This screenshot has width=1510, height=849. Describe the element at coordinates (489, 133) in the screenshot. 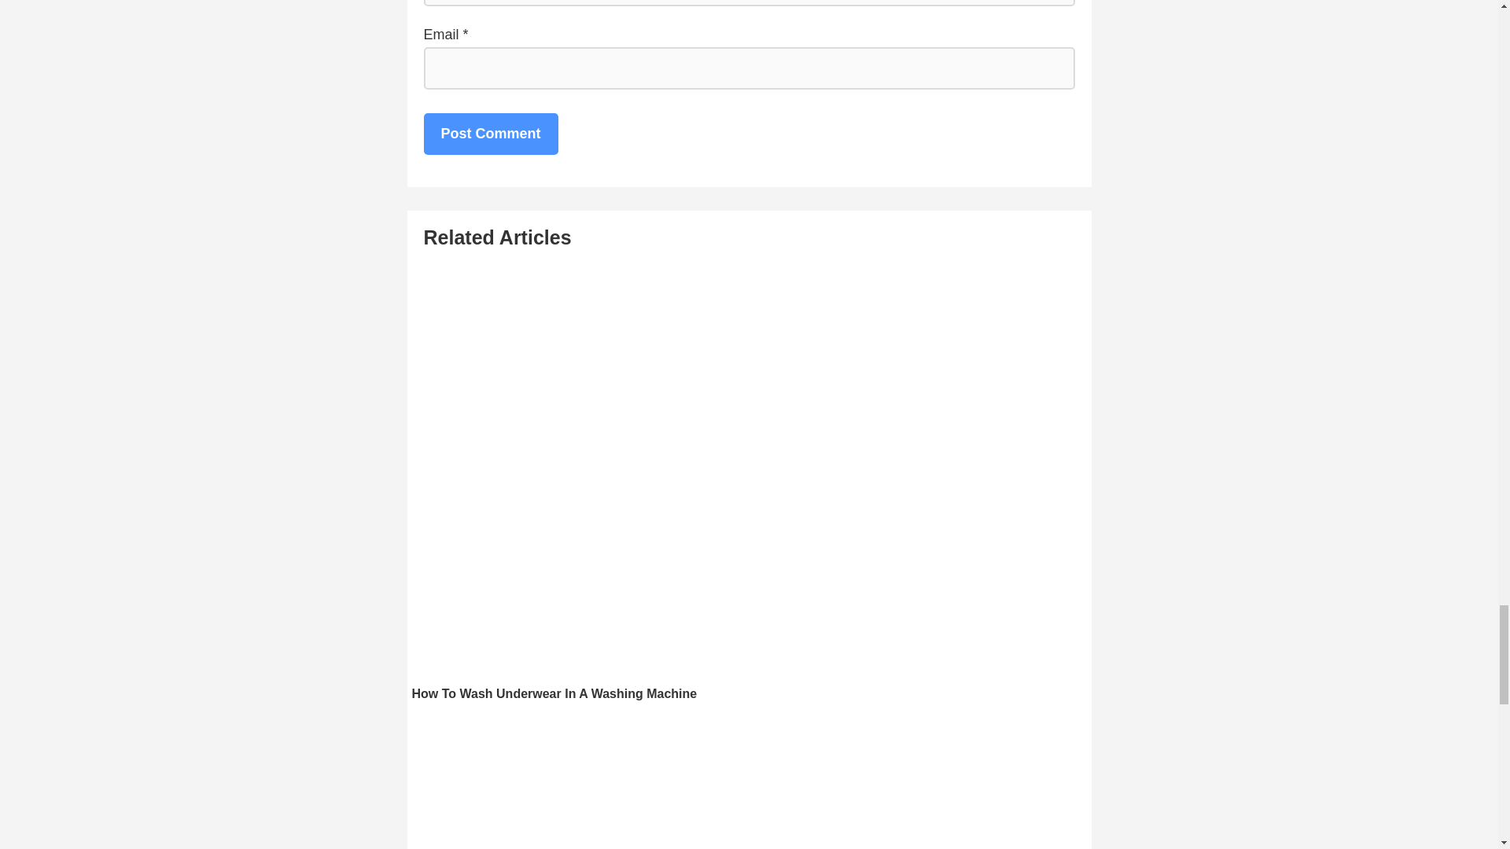

I see `Post Comment` at that location.